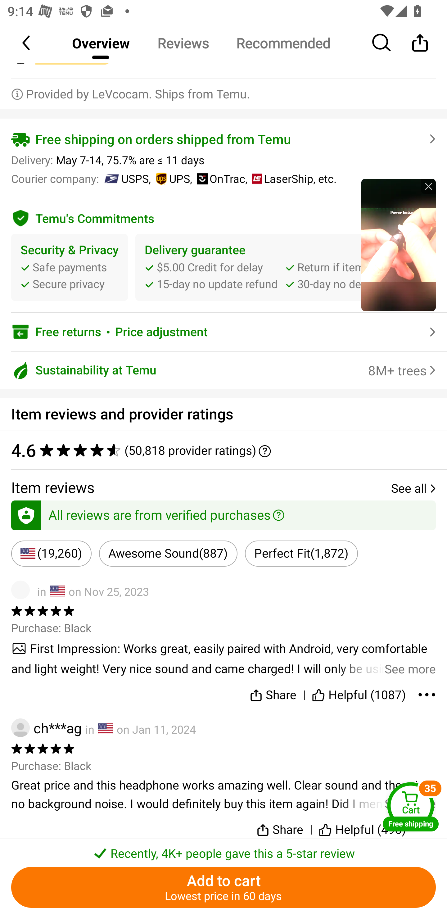  I want to click on   Helpful (496), so click(363, 827).